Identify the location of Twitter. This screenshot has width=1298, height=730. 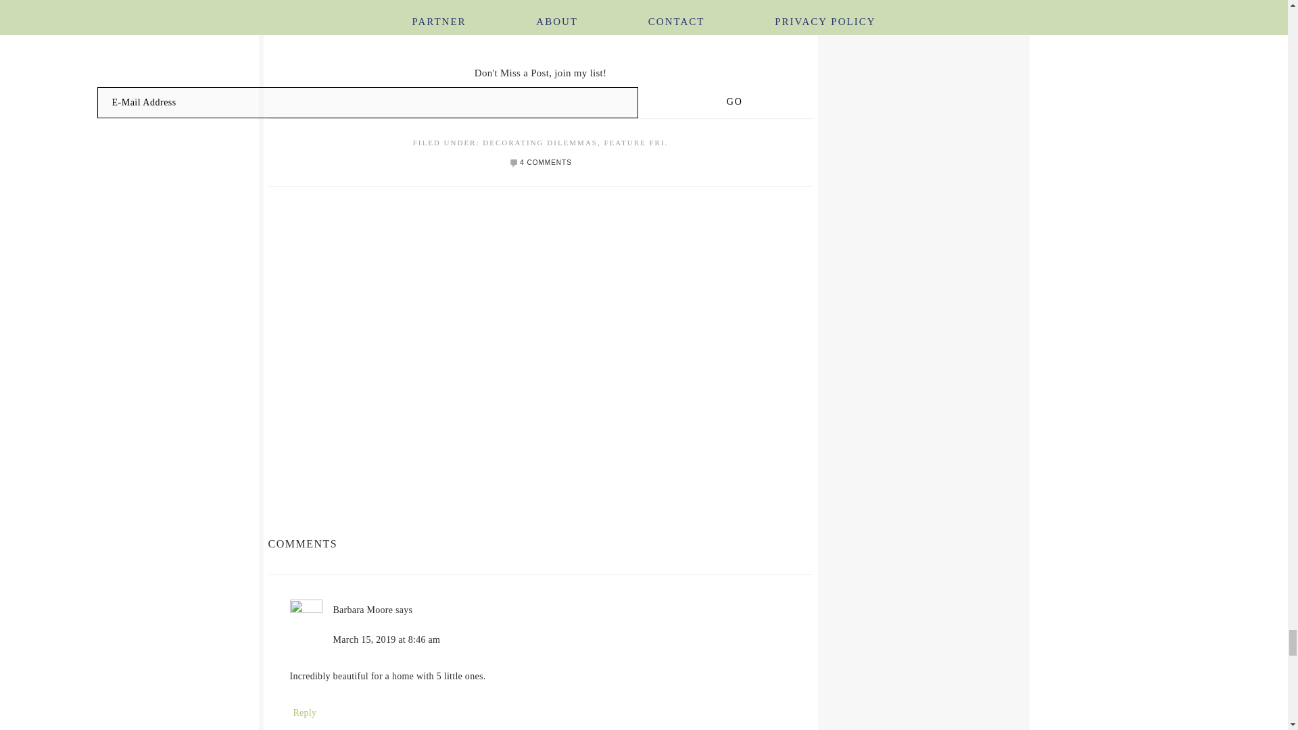
(548, 20).